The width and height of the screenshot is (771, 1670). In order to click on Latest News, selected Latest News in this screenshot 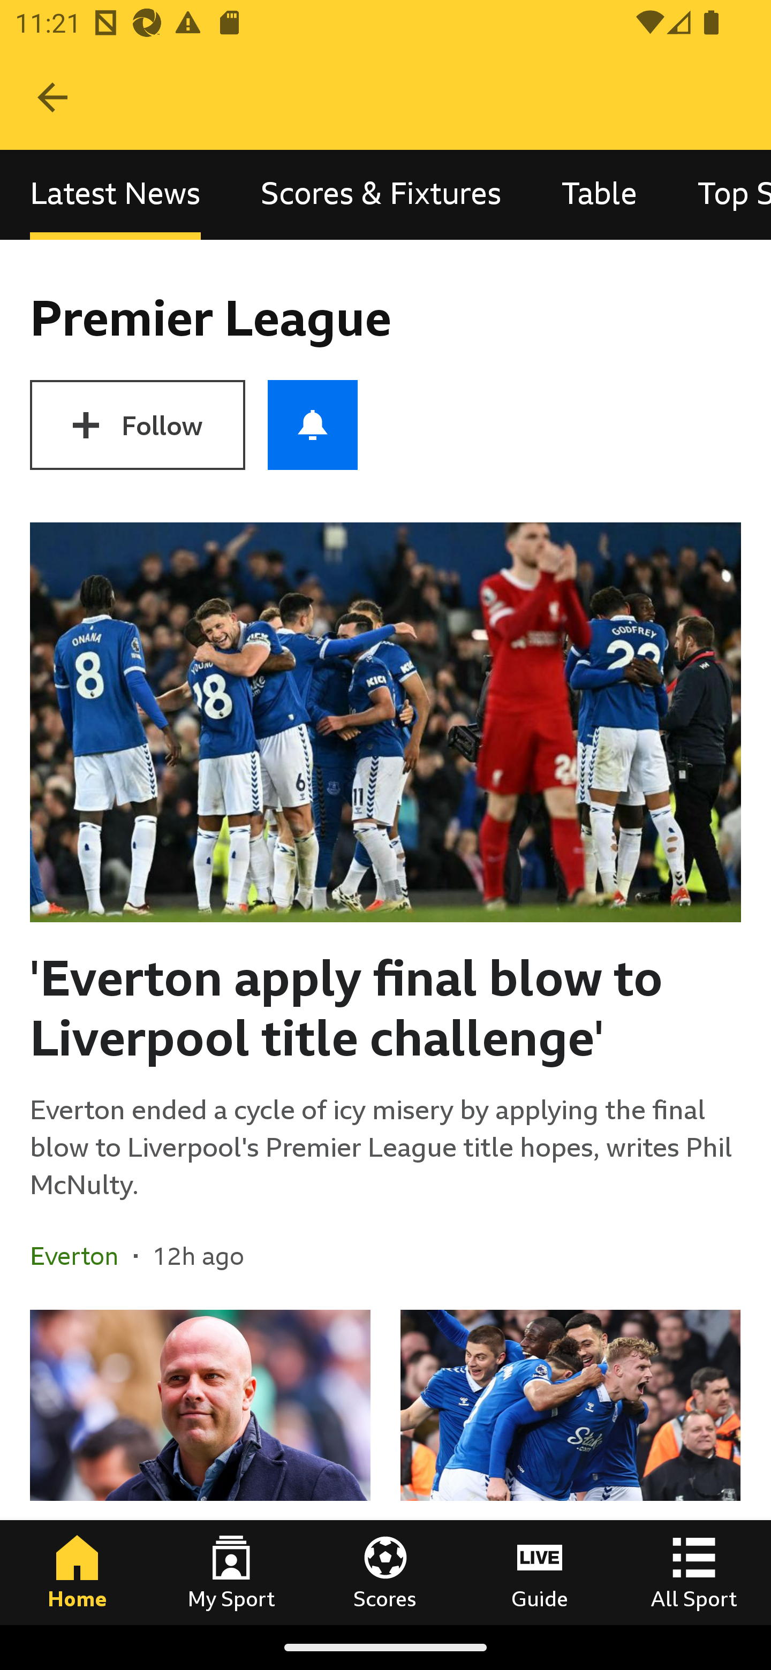, I will do `click(115, 195)`.